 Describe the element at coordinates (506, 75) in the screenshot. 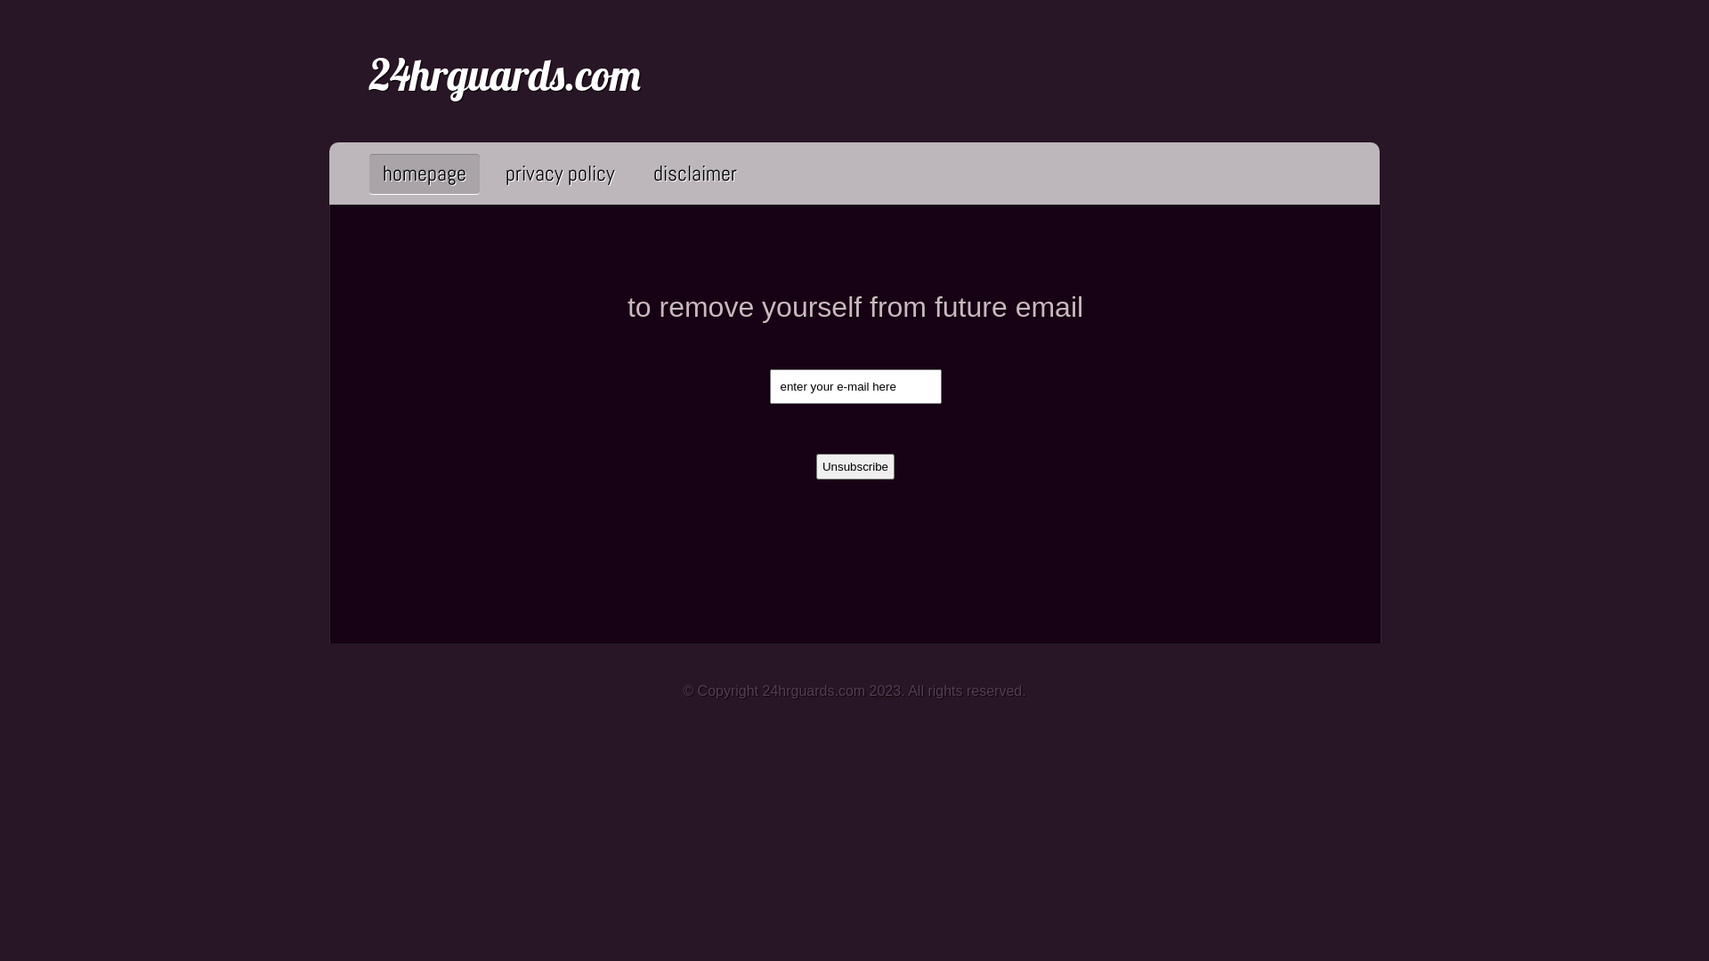

I see `24hrguards.com` at that location.